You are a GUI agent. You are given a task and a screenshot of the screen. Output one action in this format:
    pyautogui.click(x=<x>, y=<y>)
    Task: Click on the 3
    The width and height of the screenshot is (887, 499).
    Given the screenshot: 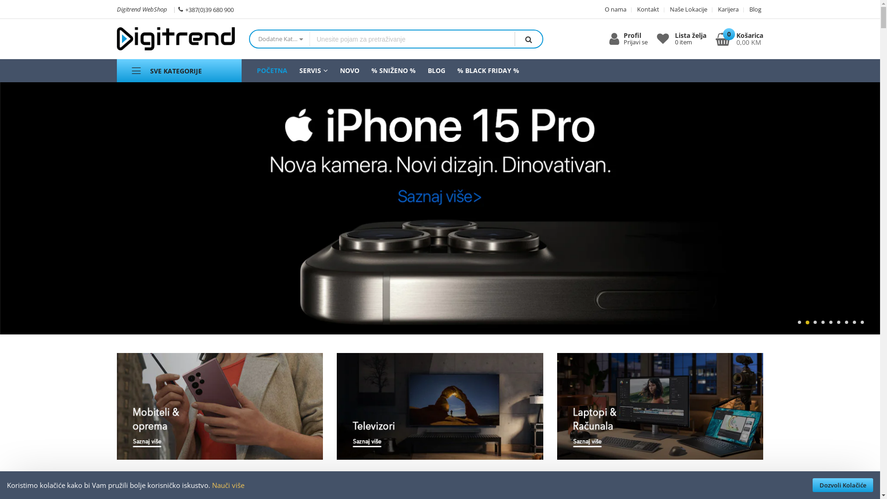 What is the action you would take?
    pyautogui.click(x=815, y=323)
    